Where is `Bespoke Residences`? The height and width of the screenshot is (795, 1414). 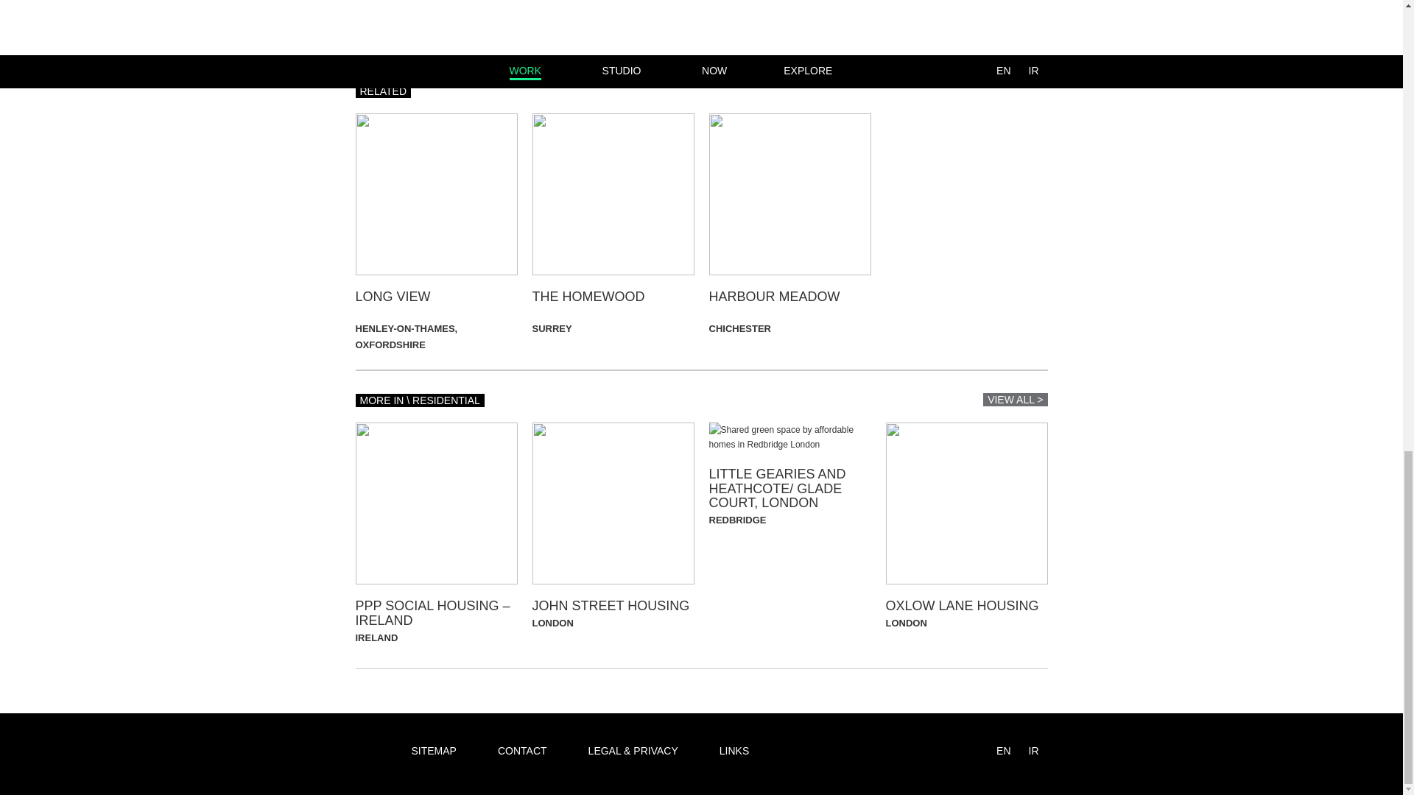
Bespoke Residences is located at coordinates (579, 1).